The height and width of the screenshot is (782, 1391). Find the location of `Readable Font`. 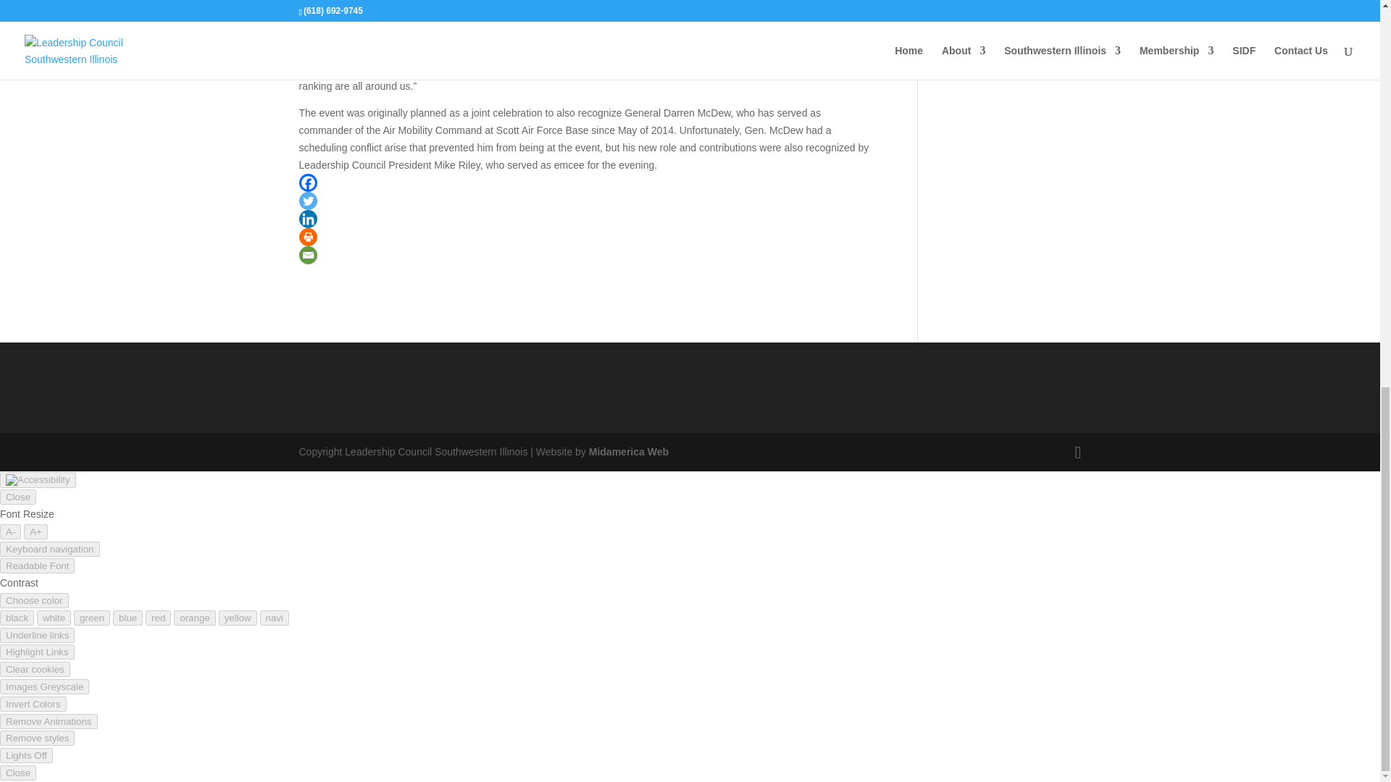

Readable Font is located at coordinates (38, 566).